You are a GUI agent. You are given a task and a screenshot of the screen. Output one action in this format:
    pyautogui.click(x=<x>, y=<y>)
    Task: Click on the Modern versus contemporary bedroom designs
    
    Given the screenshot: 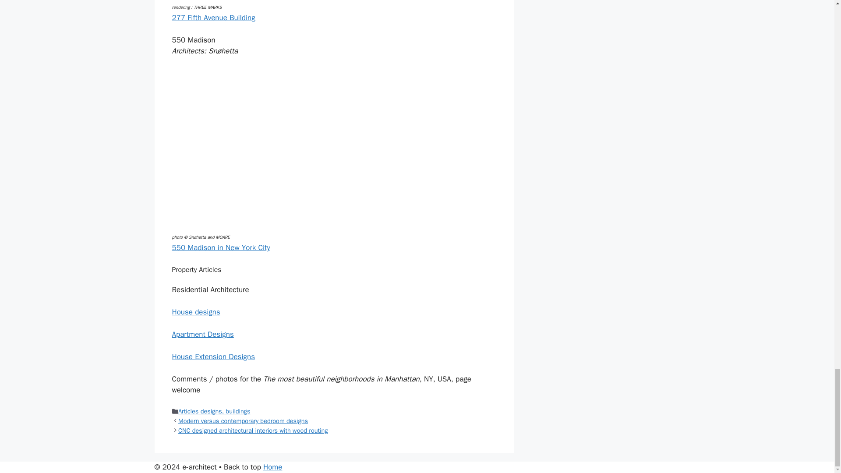 What is the action you would take?
    pyautogui.click(x=243, y=420)
    